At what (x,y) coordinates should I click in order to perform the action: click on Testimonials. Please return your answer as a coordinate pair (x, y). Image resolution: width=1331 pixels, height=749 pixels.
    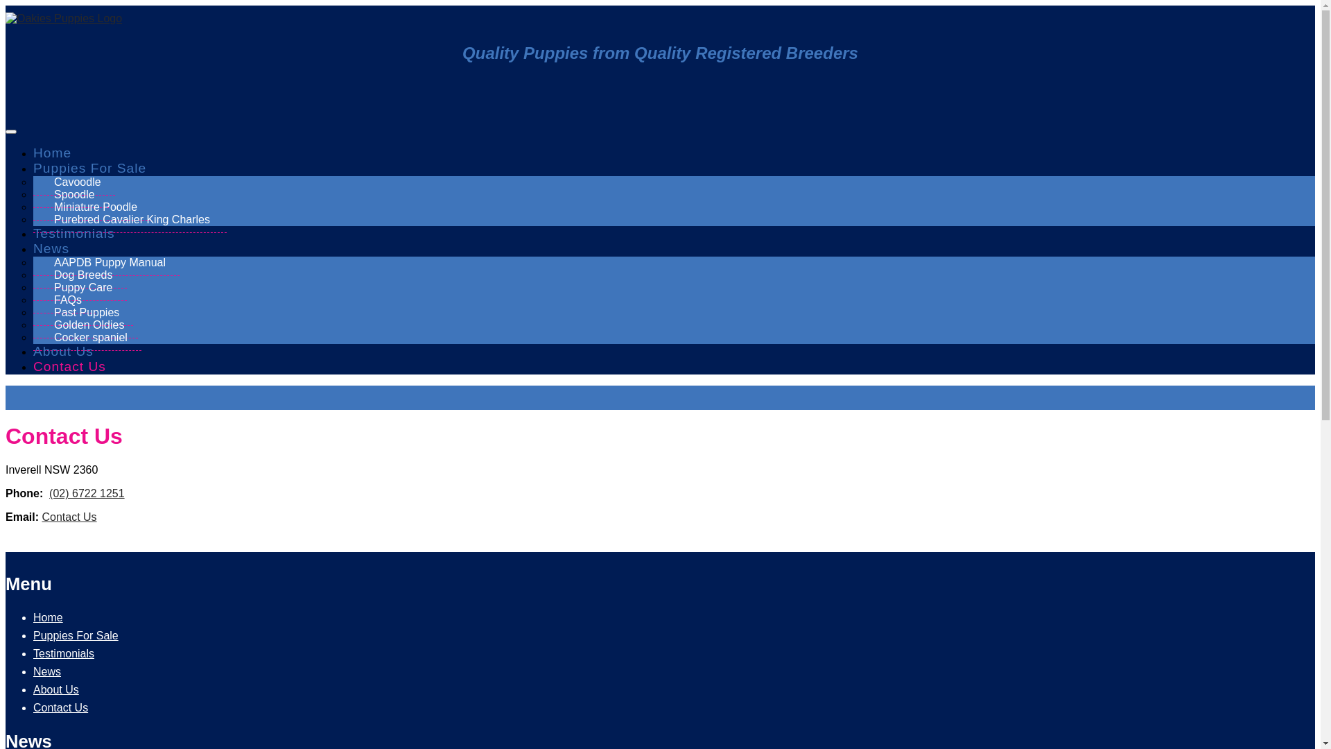
    Looking at the image, I should click on (74, 233).